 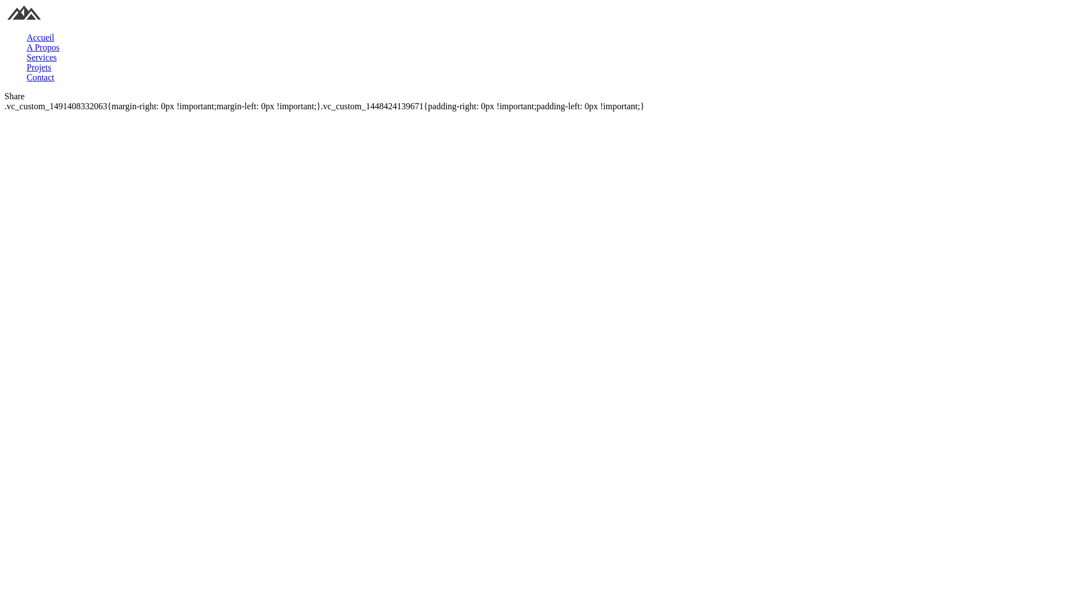 I want to click on A Propos, so click(x=43, y=48).